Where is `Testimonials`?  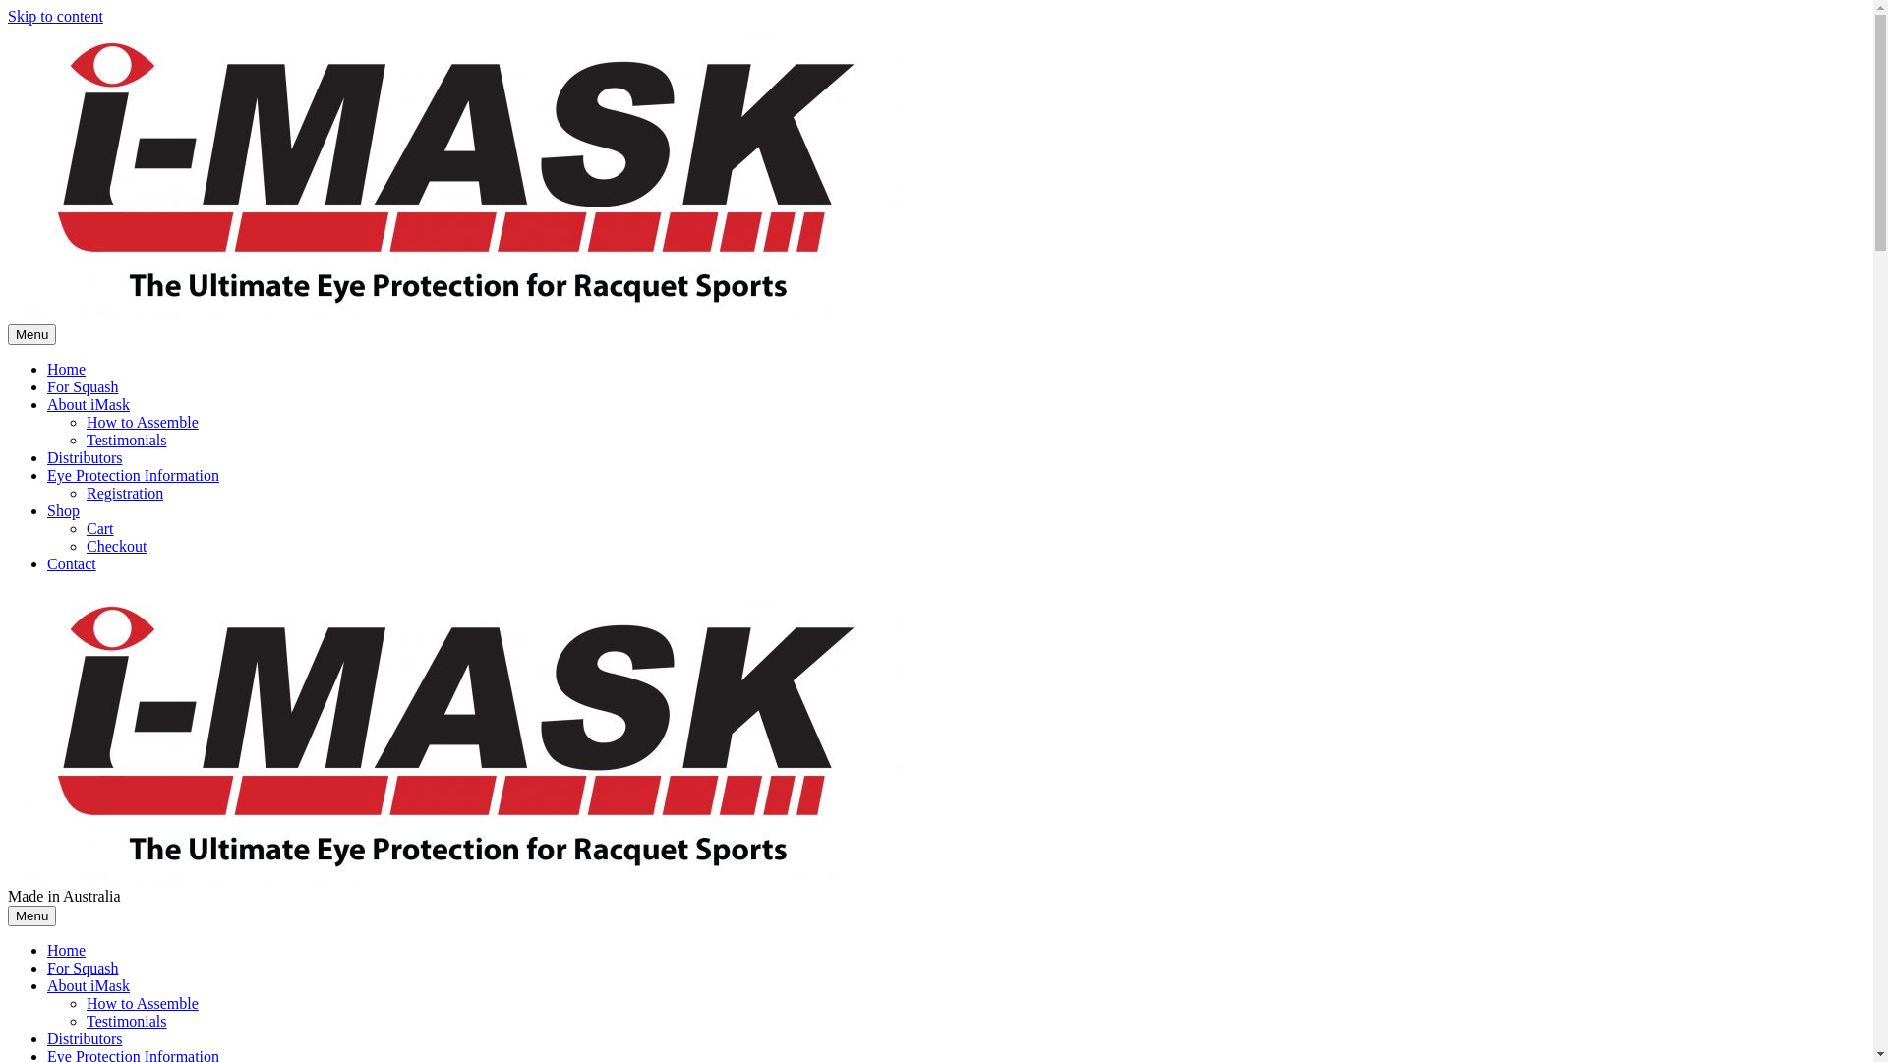
Testimonials is located at coordinates (127, 1021).